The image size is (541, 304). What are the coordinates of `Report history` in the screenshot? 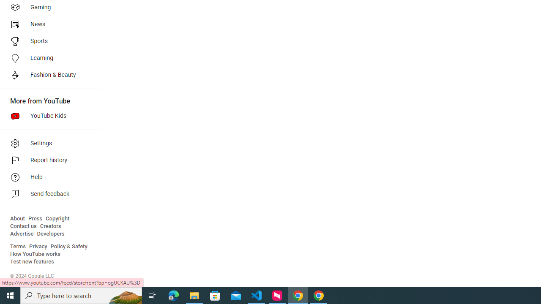 It's located at (48, 160).